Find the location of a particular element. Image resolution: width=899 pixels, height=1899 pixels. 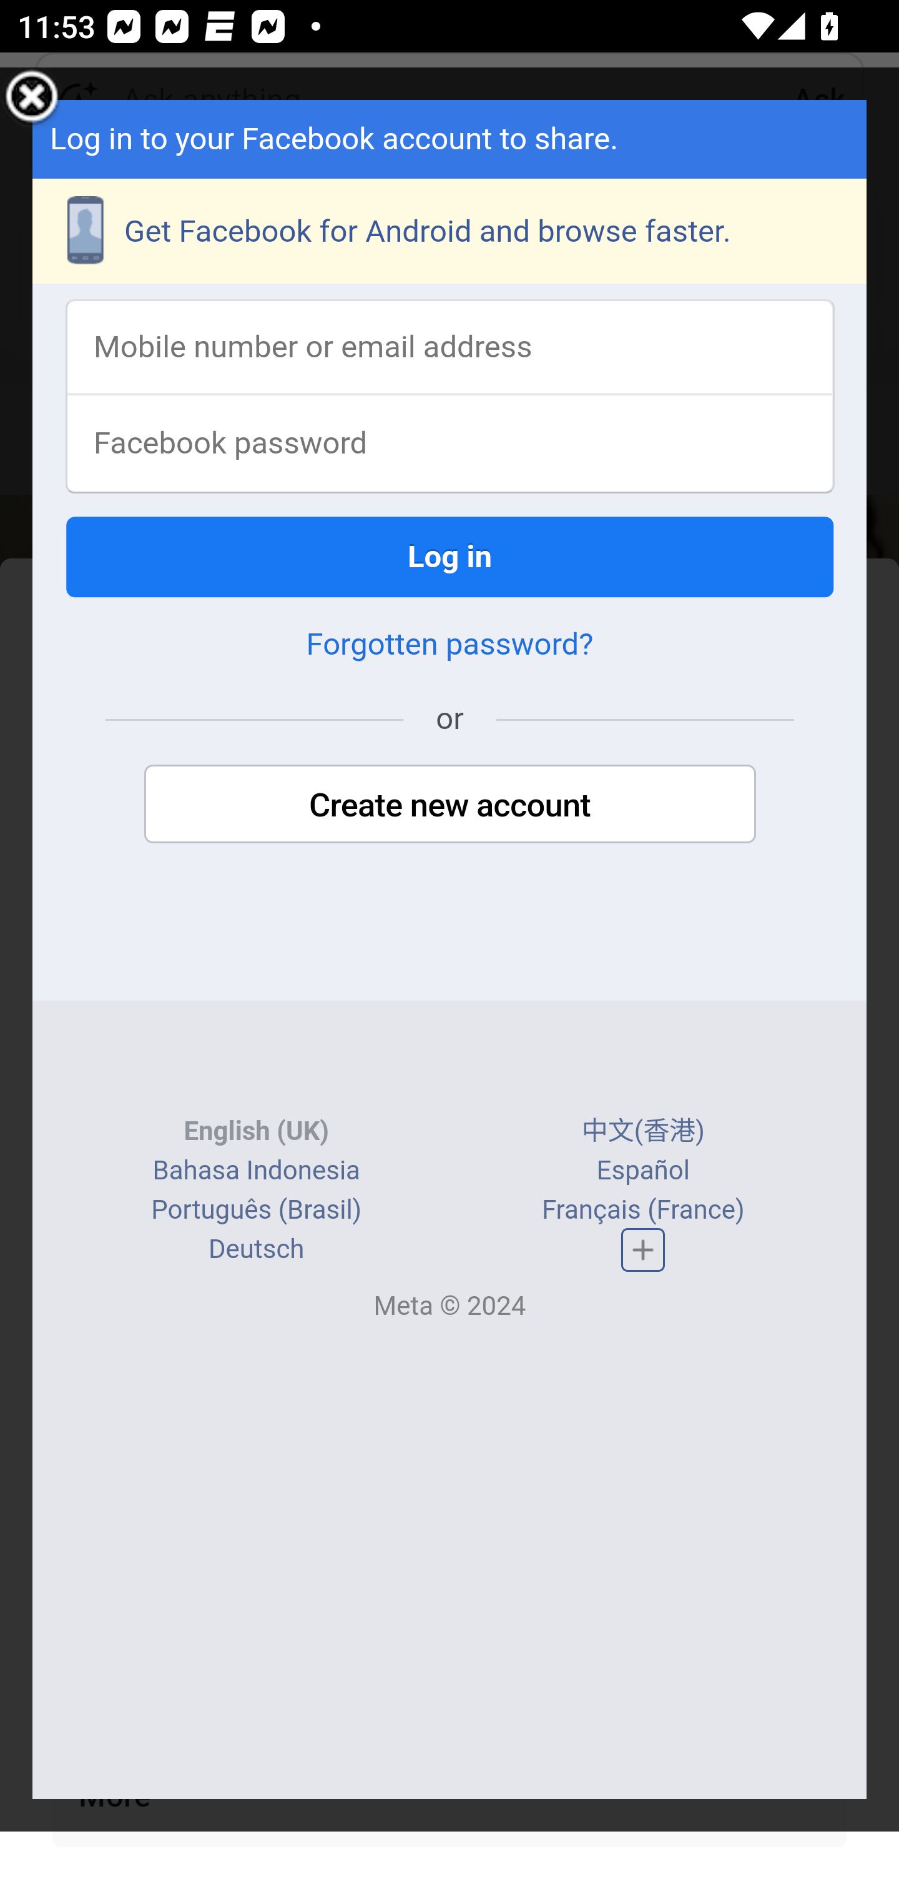

Português (Brasil) is located at coordinates (256, 1208).